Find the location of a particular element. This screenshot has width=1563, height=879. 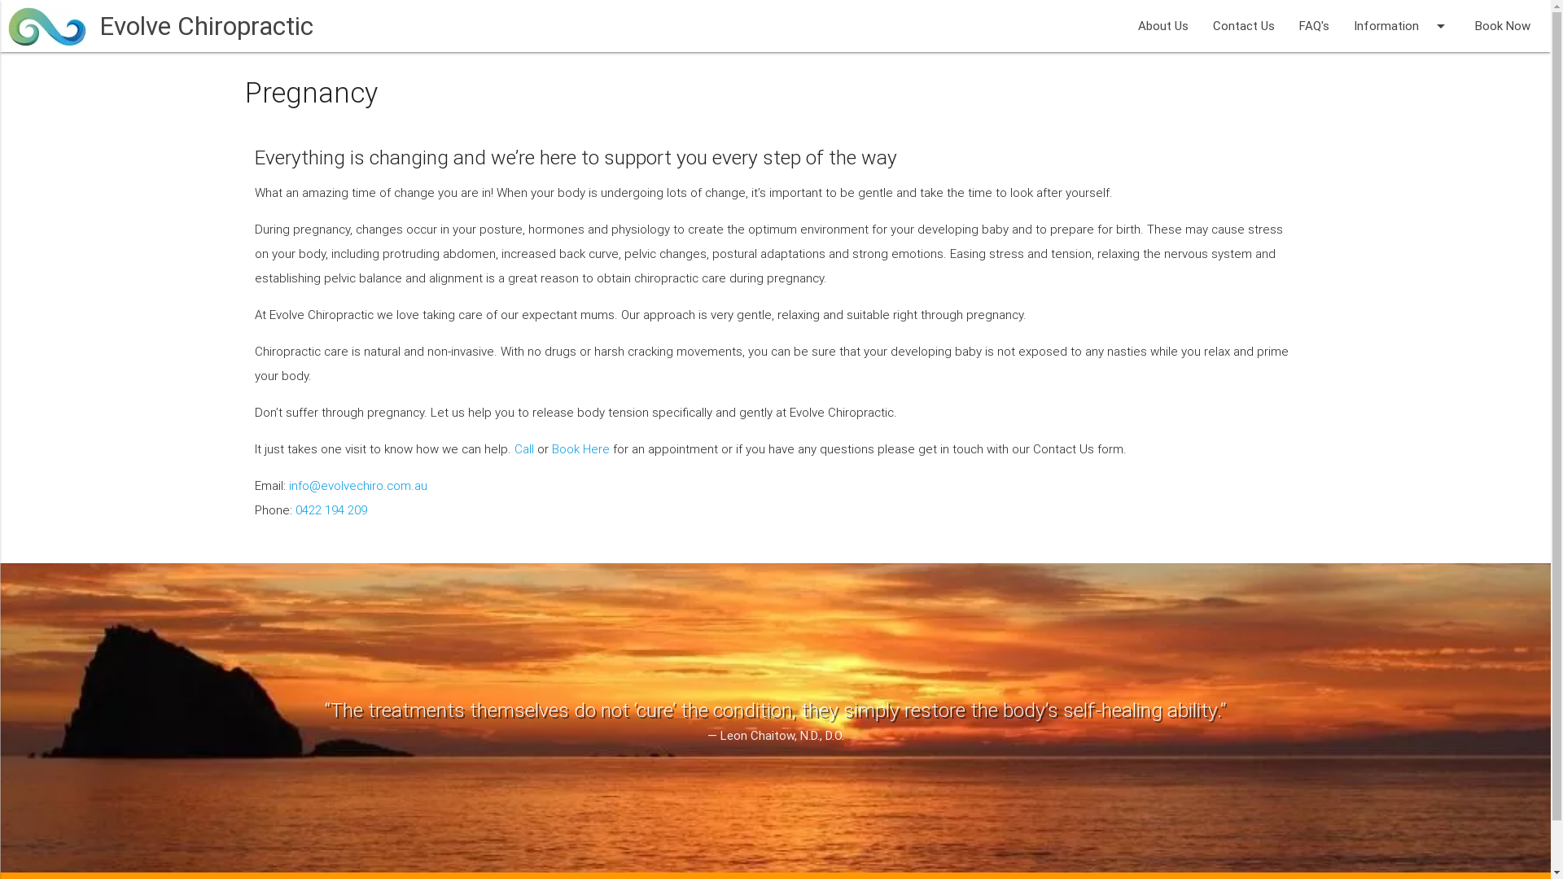

Information
arrow_drop_down is located at coordinates (1402, 26).